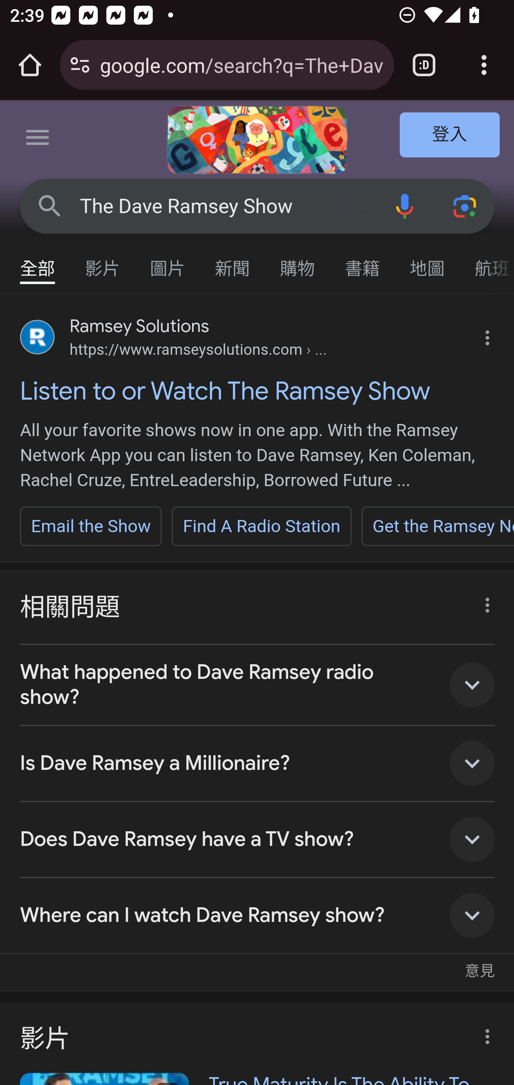  Describe the element at coordinates (298, 262) in the screenshot. I see `購物` at that location.